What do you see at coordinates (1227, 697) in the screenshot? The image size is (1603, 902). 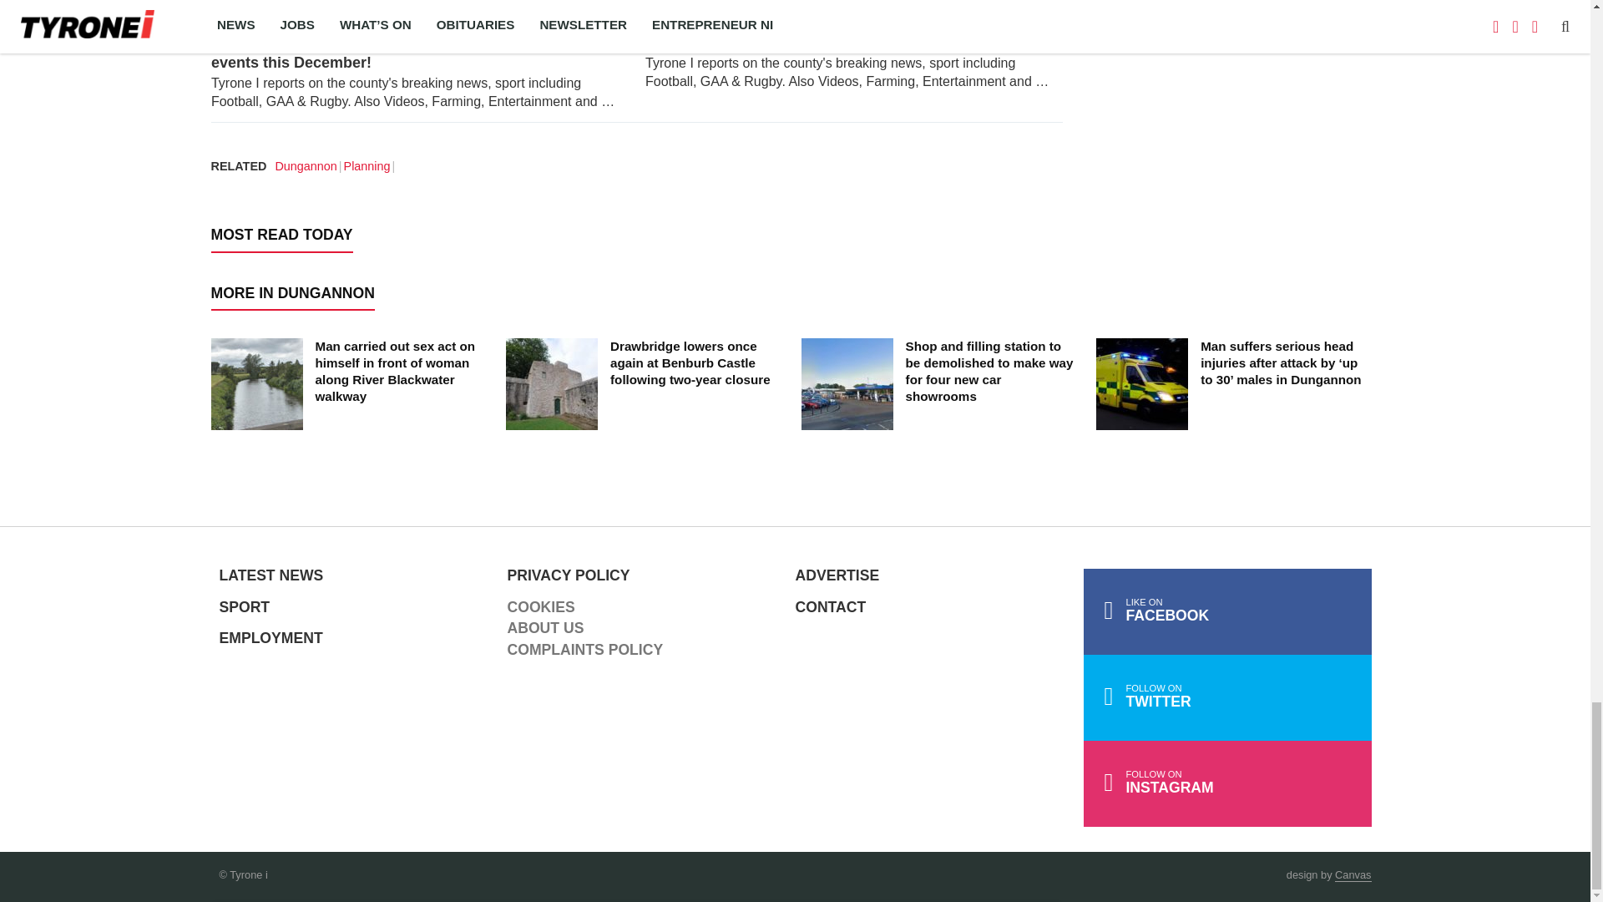 I see `Twitter` at bounding box center [1227, 697].